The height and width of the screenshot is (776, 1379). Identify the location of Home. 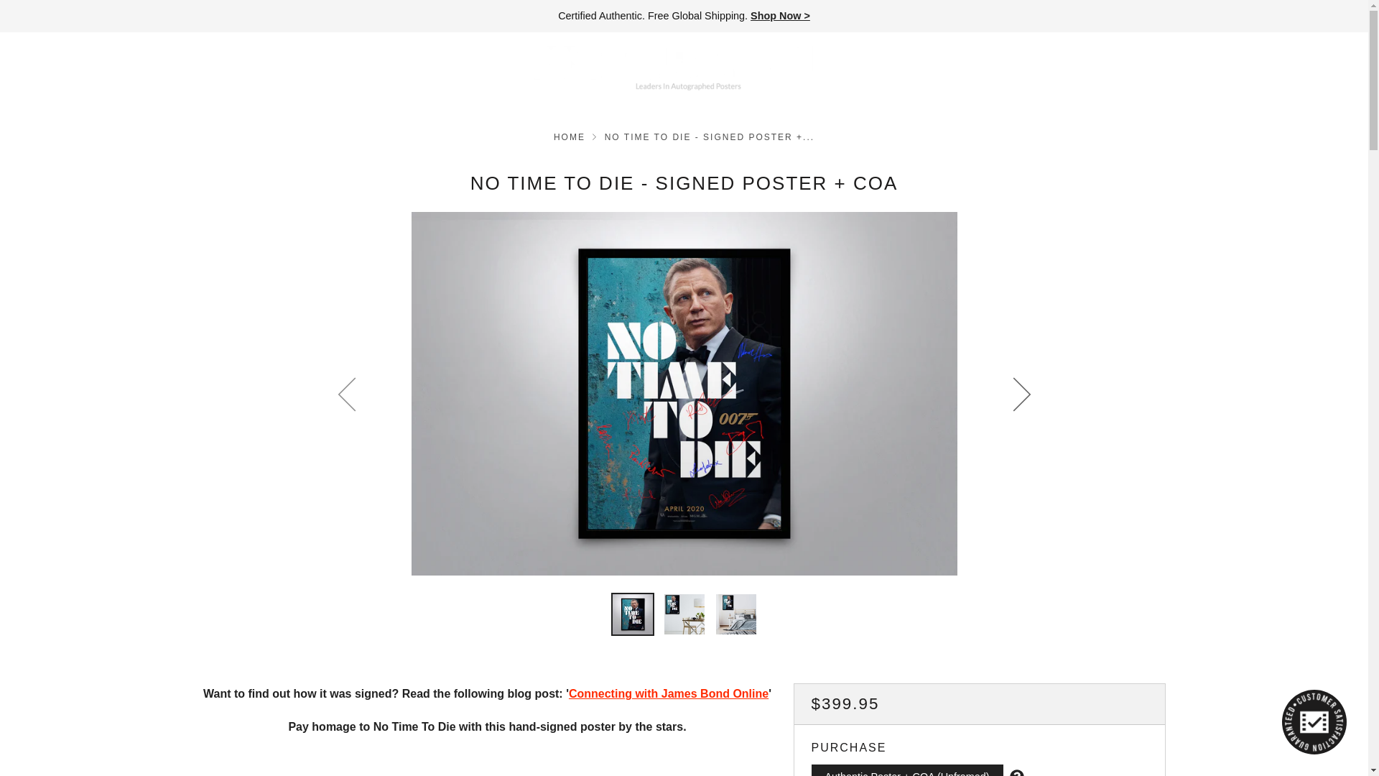
(569, 137).